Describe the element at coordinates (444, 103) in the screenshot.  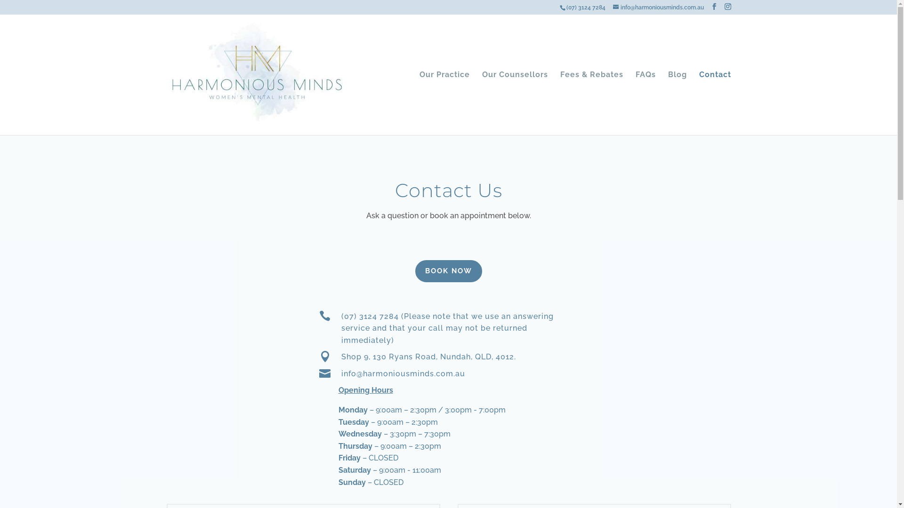
I see `Our Practice` at that location.